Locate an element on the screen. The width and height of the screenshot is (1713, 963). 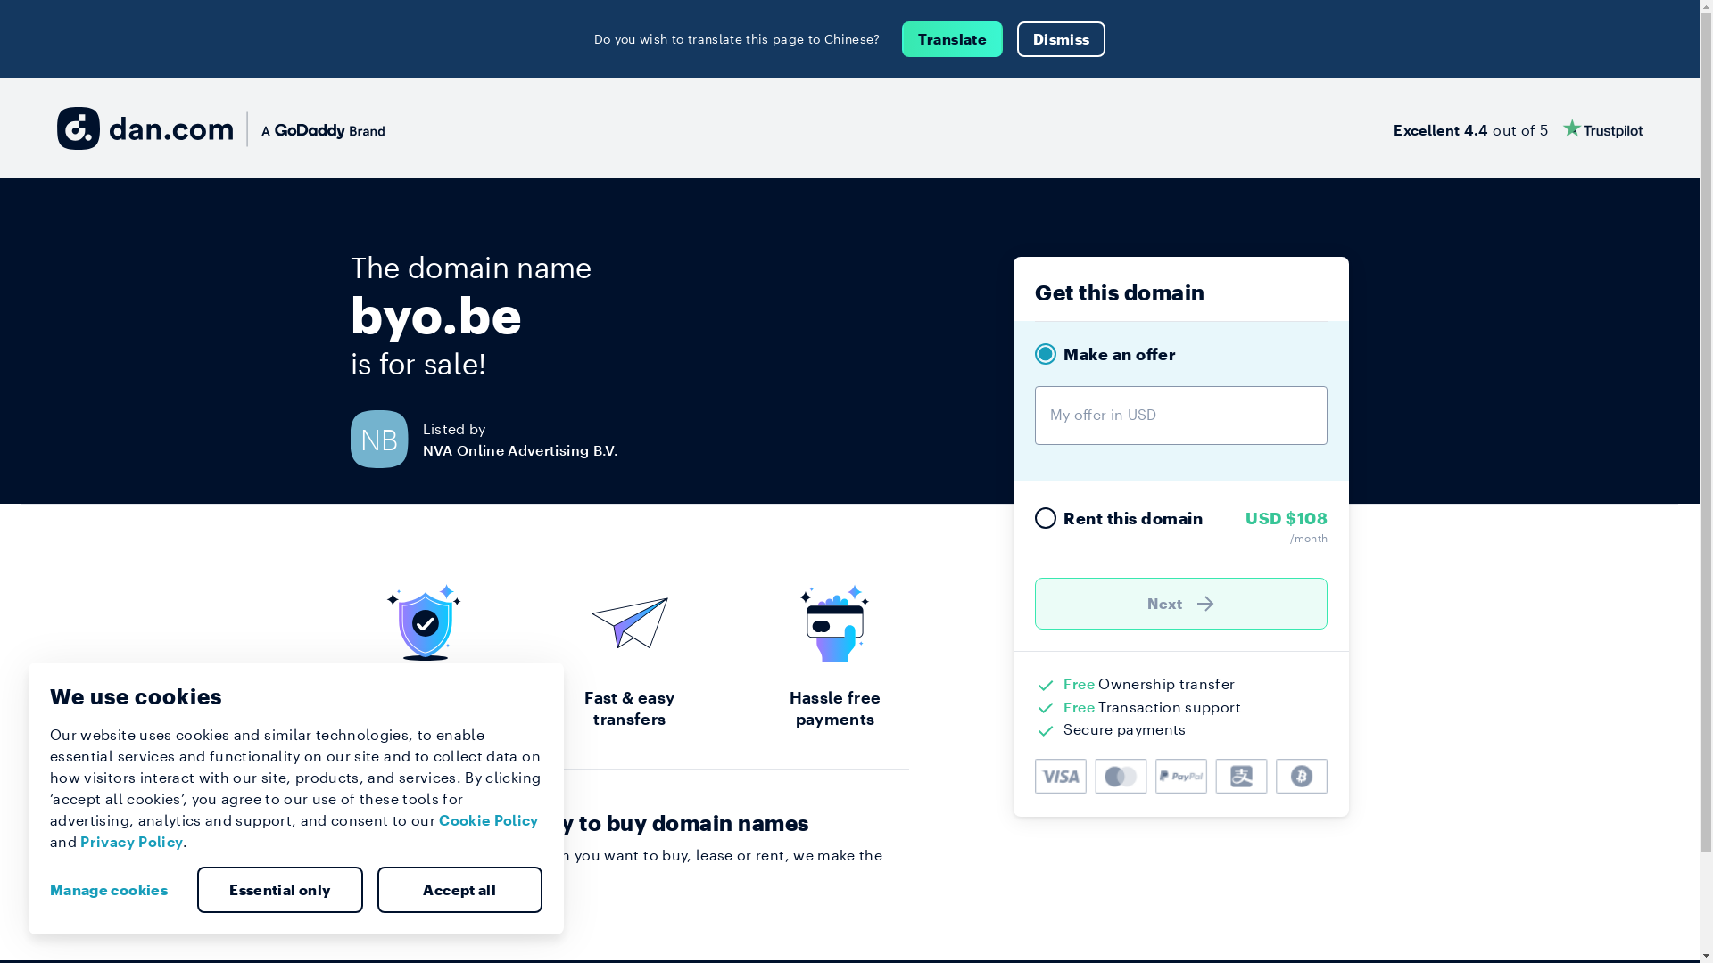
Manage cookies is located at coordinates (116, 890).